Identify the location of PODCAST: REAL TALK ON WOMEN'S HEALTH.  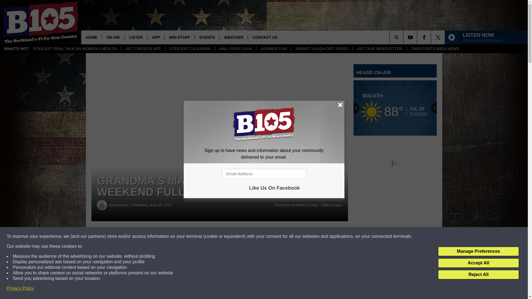
(75, 49).